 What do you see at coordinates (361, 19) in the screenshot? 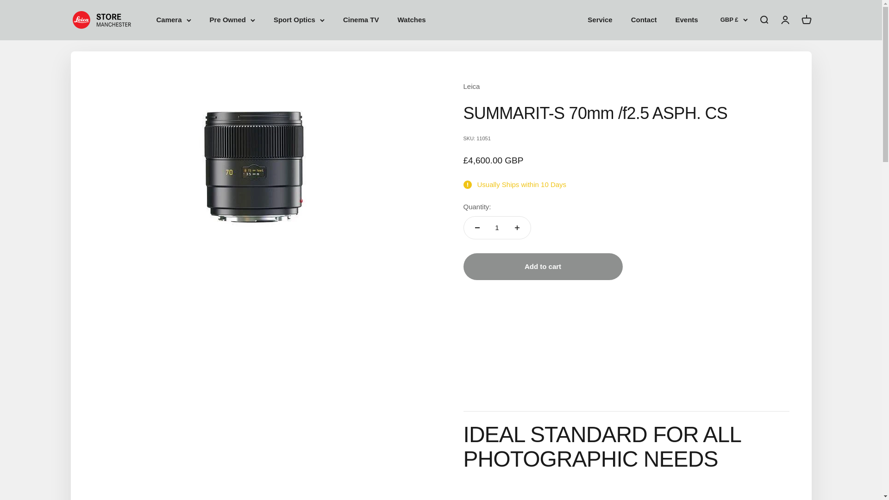
I see `Cinema TV` at bounding box center [361, 19].